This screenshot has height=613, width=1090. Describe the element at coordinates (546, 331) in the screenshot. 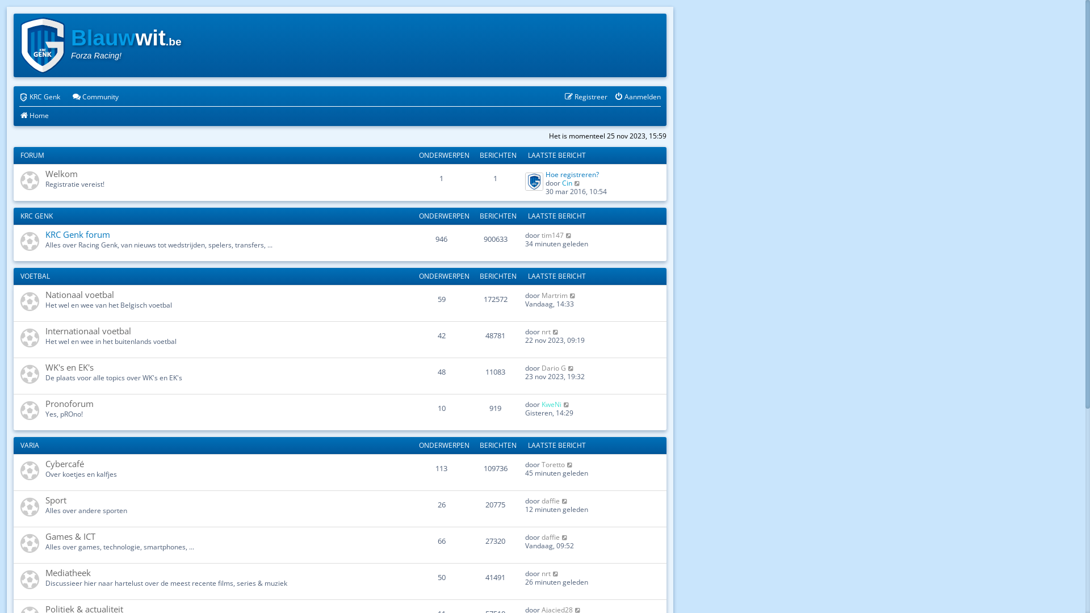

I see `nrt` at that location.